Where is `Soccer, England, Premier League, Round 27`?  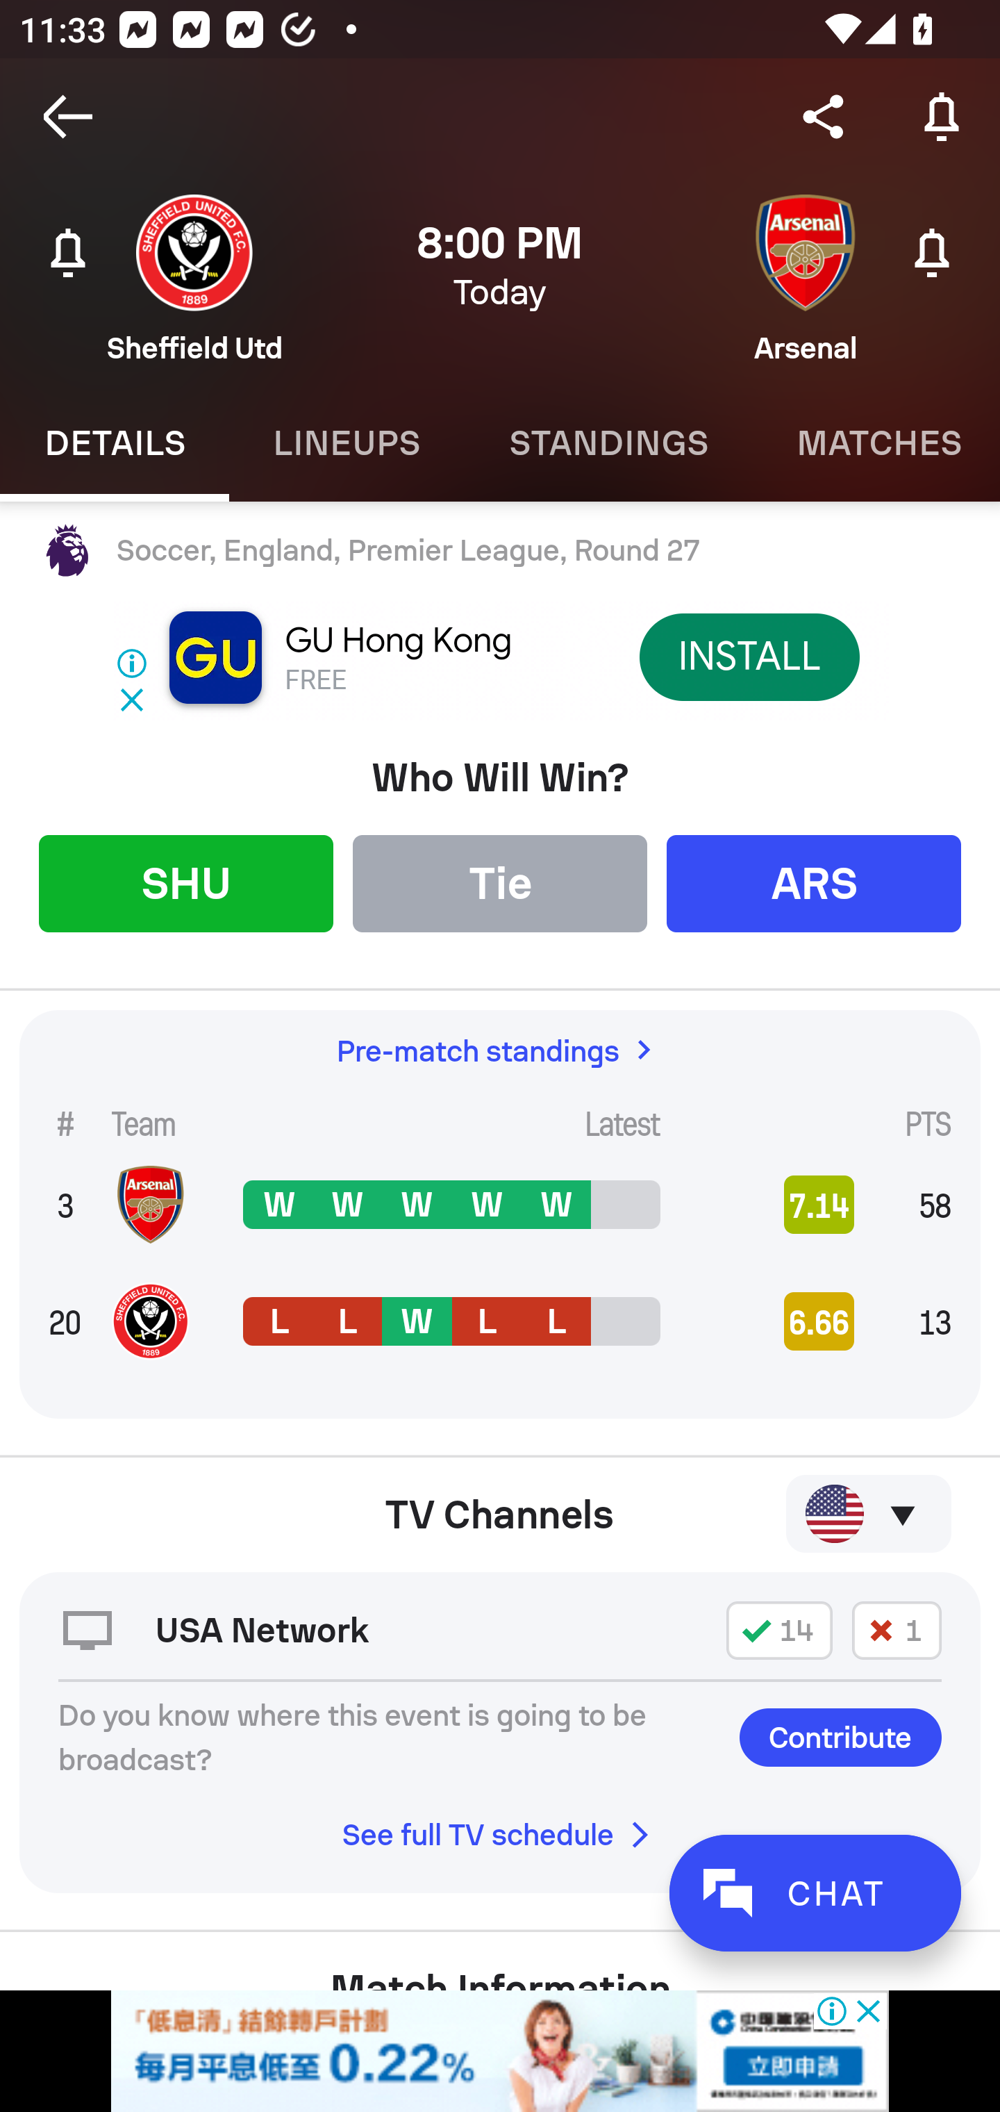
Soccer, England, Premier League, Round 27 is located at coordinates (500, 551).